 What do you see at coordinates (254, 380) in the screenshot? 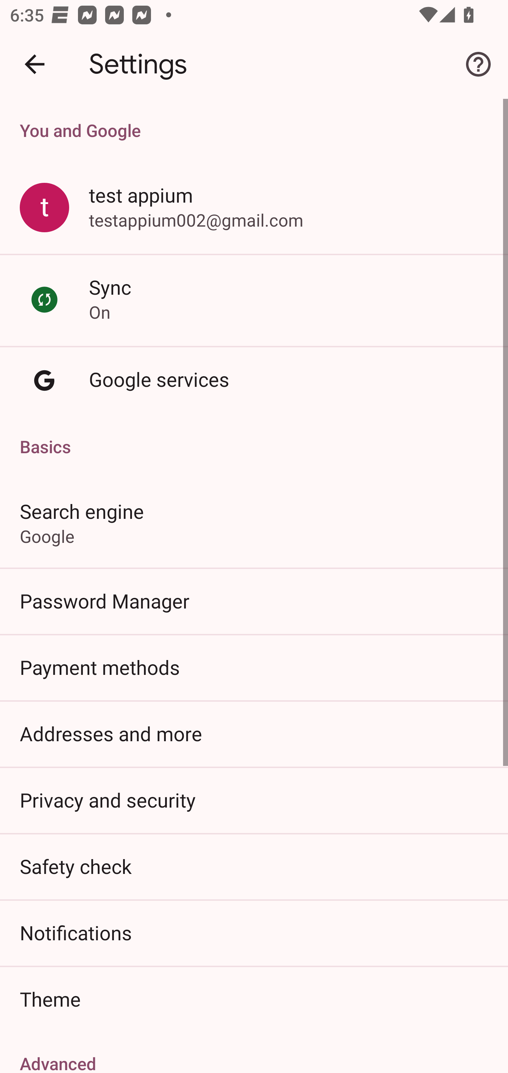
I see `Google services` at bounding box center [254, 380].